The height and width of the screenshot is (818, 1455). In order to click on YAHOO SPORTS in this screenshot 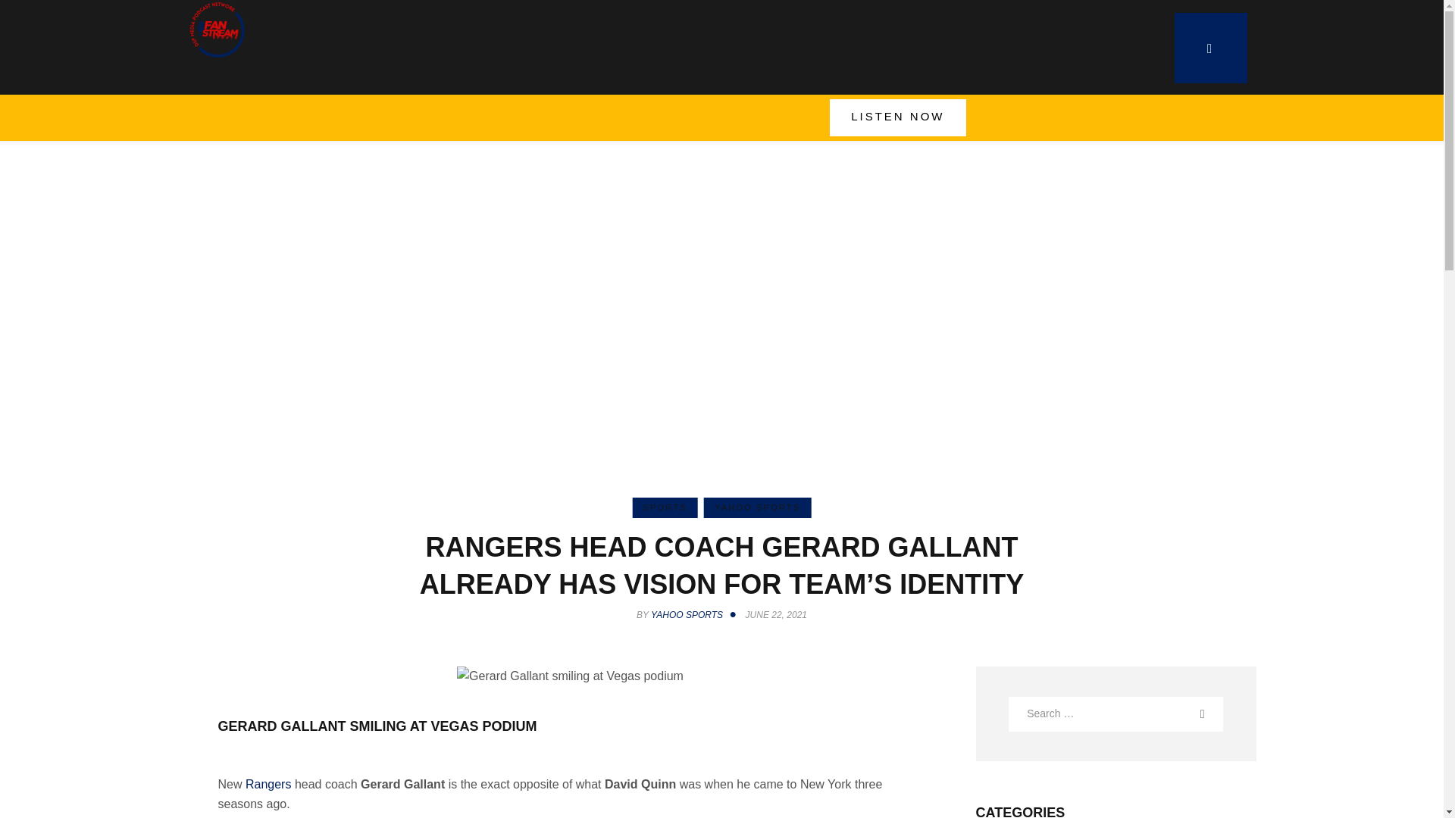, I will do `click(757, 507)`.